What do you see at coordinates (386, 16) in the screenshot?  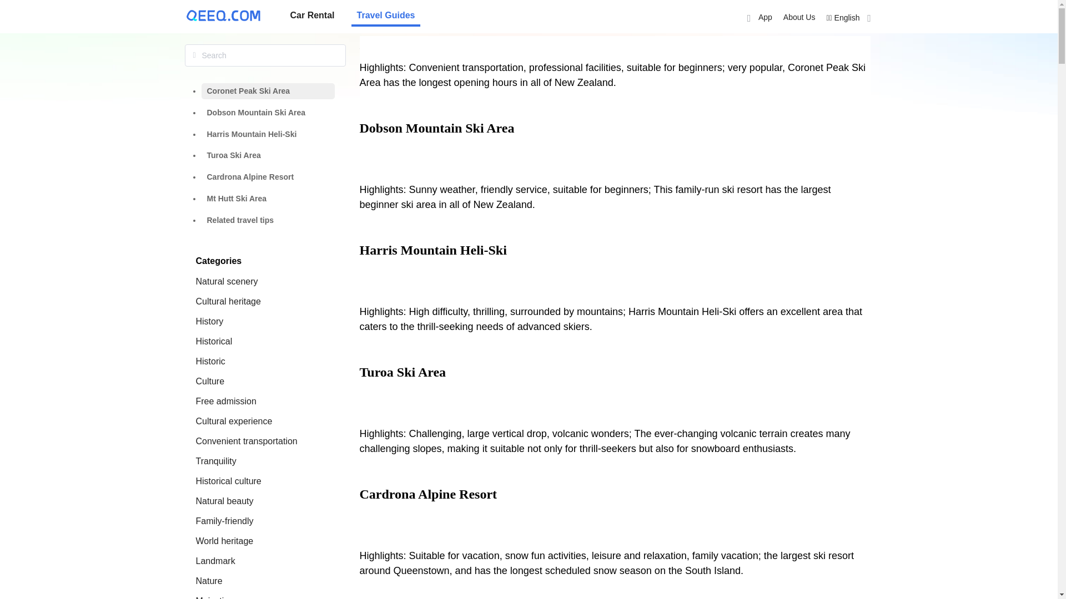 I see `Travel Guides` at bounding box center [386, 16].